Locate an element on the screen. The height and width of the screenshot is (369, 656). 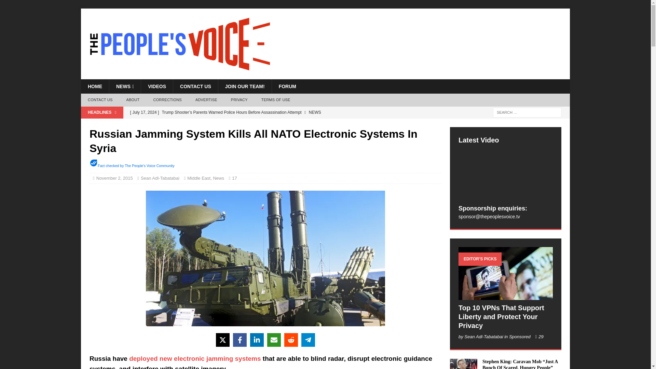
CORRECTIONS is located at coordinates (167, 100).